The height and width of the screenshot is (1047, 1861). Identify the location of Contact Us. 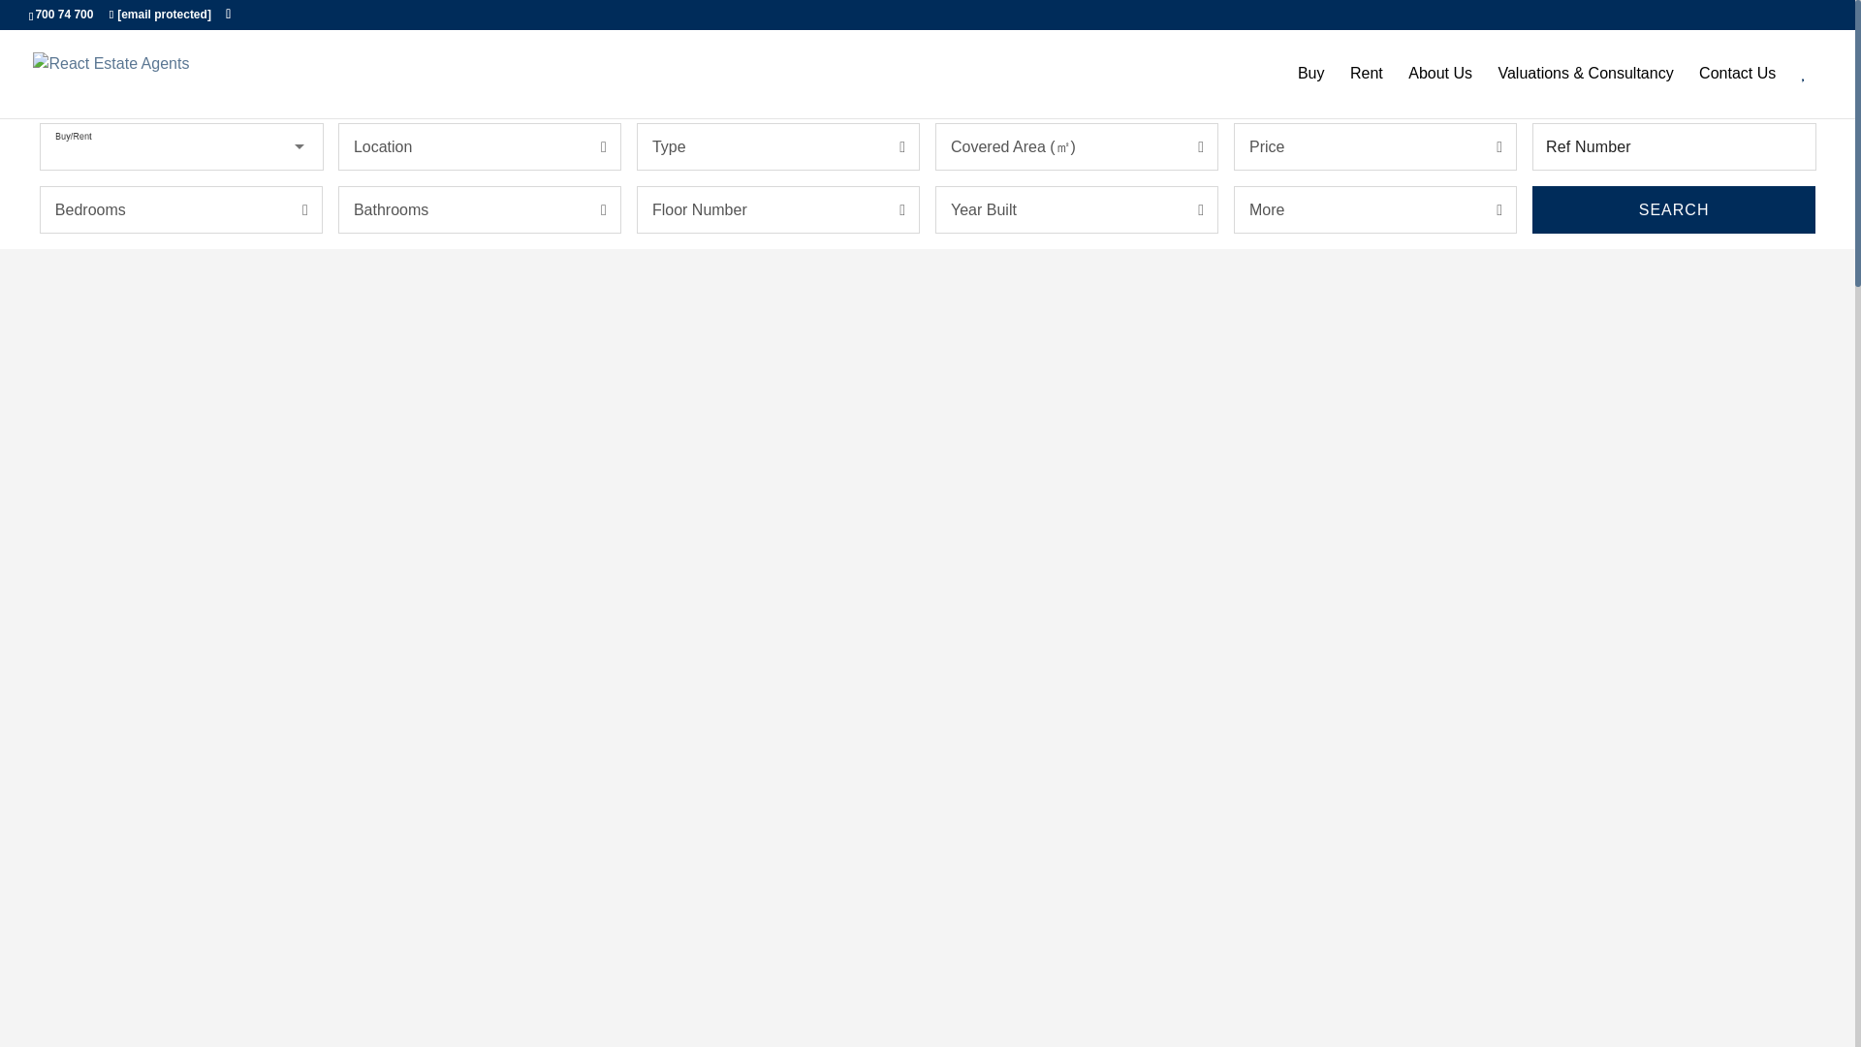
(1737, 91).